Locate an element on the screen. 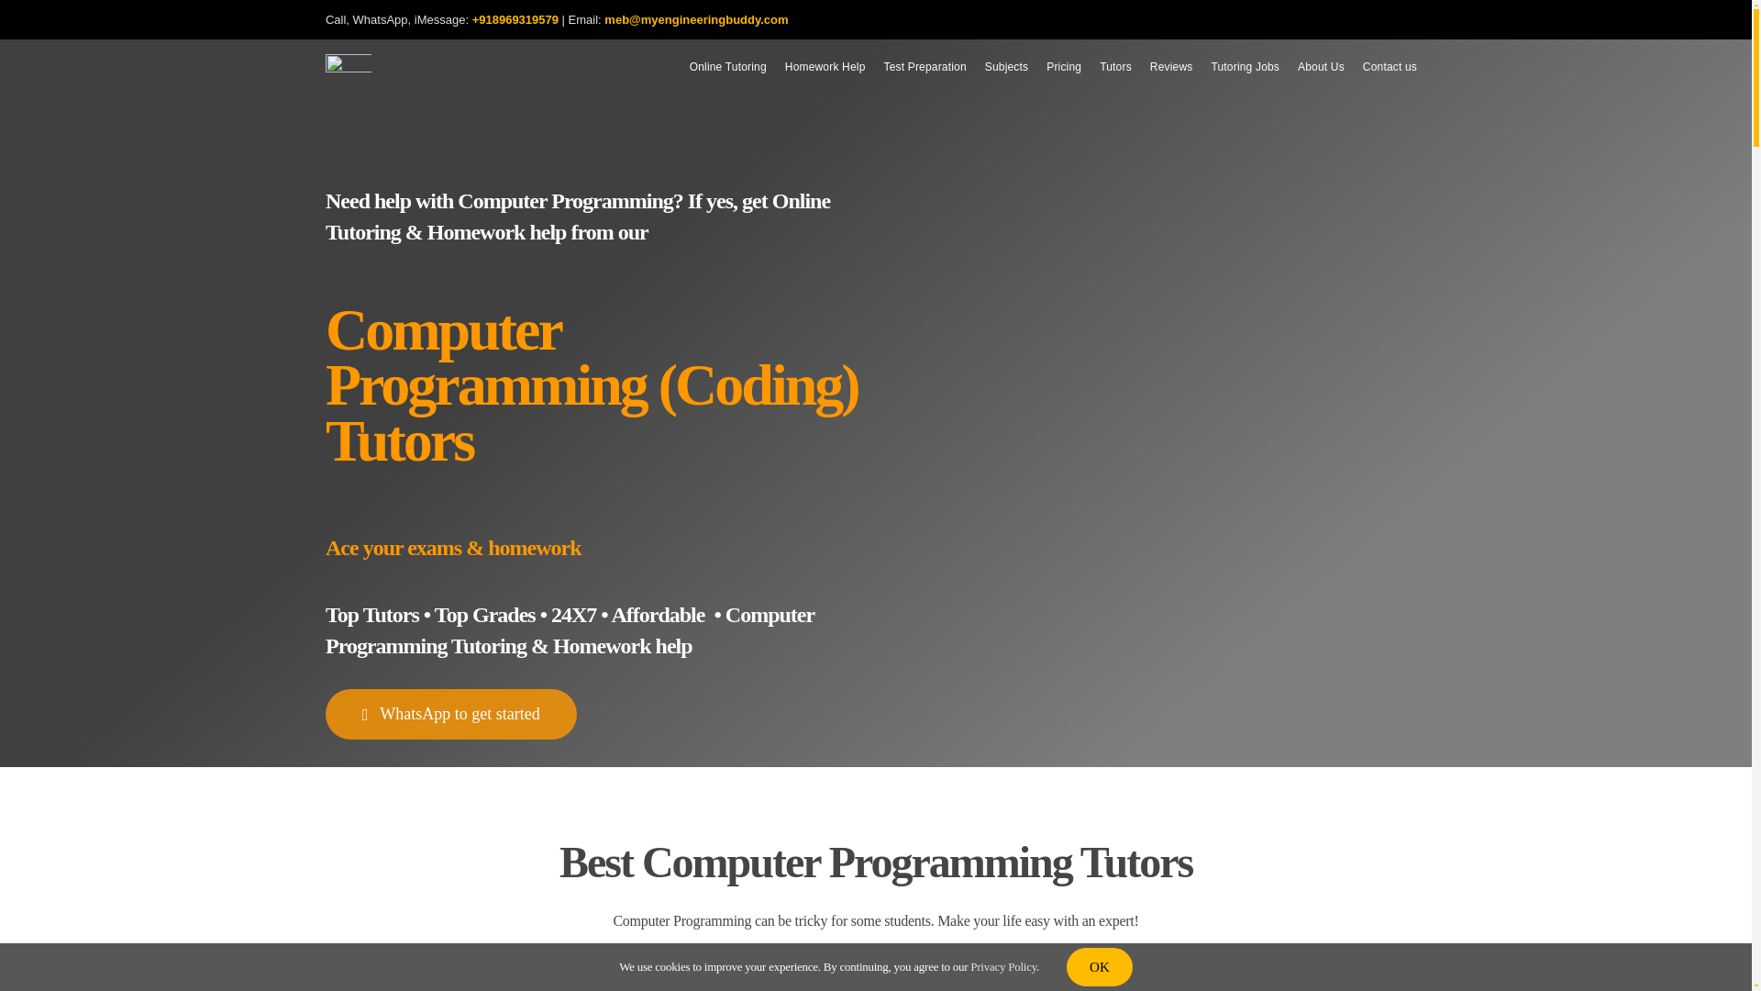  Test Preparation is located at coordinates (925, 66).